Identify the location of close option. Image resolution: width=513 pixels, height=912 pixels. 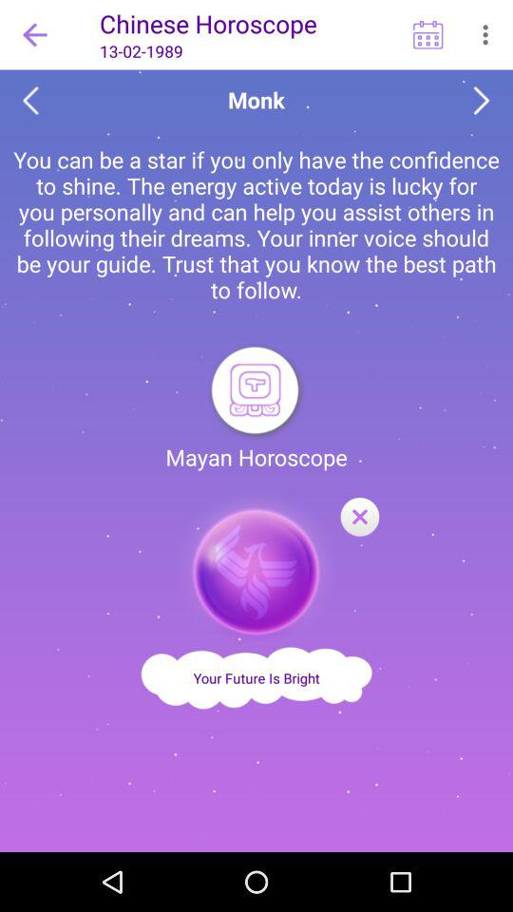
(256, 566).